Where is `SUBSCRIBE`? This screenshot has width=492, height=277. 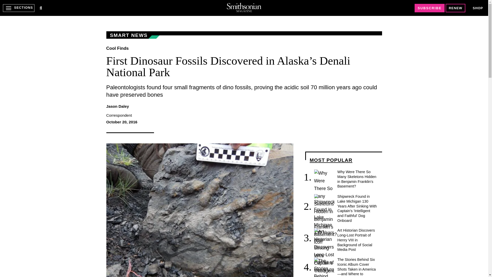
SUBSCRIBE is located at coordinates (429, 8).